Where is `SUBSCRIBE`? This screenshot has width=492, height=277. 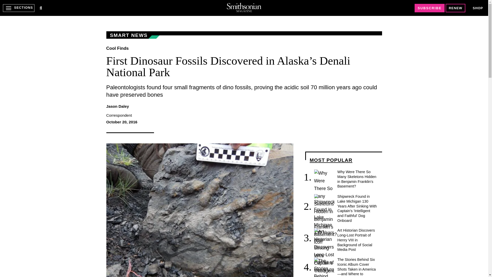
SUBSCRIBE is located at coordinates (429, 8).